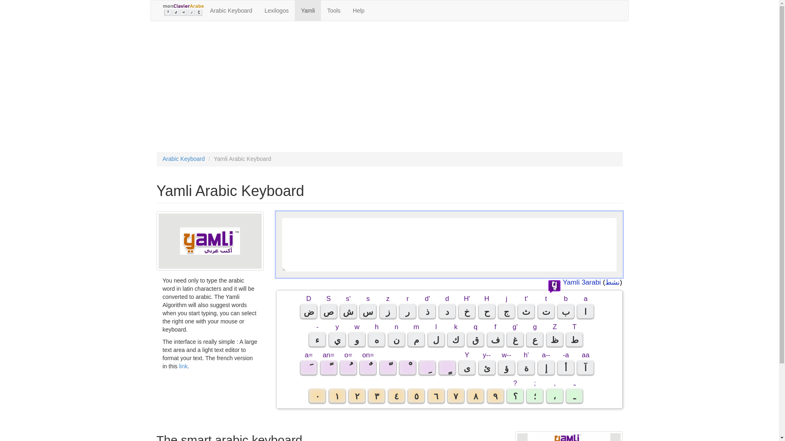  I want to click on Lexilogos, so click(276, 11).